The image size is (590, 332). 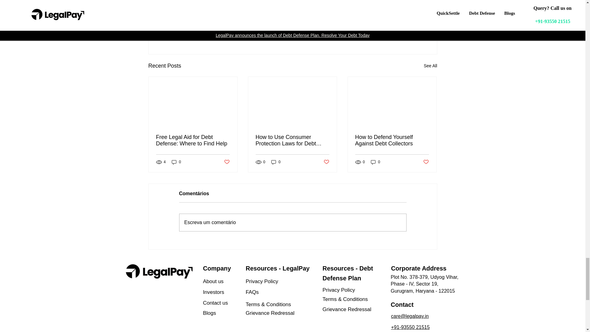 What do you see at coordinates (229, 303) in the screenshot?
I see `Contact us` at bounding box center [229, 303].